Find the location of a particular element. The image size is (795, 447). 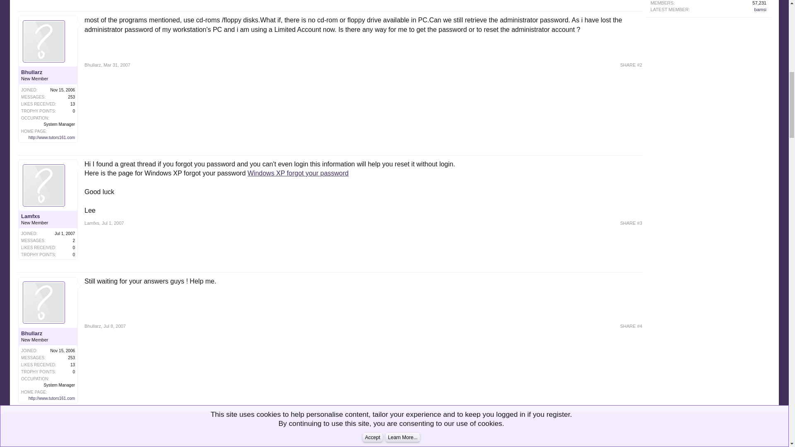

Permalink is located at coordinates (117, 65).